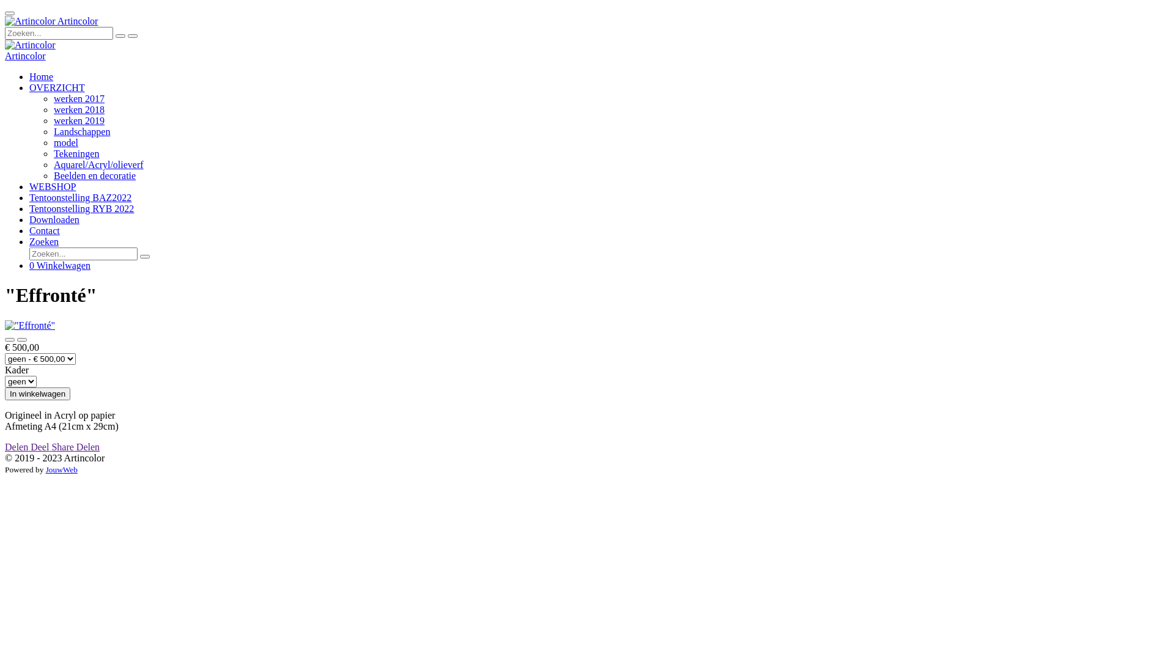 Image resolution: width=1174 pixels, height=660 pixels. Describe the element at coordinates (41, 447) in the screenshot. I see `Deel` at that location.